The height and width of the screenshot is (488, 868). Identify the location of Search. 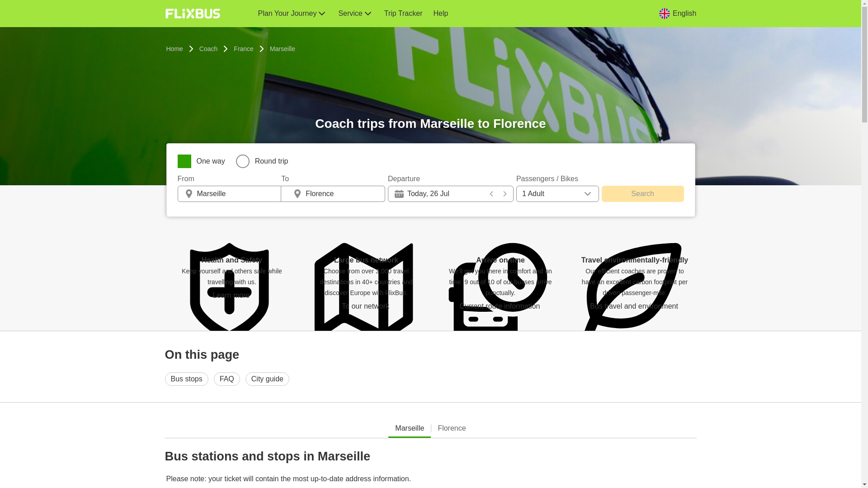
(642, 194).